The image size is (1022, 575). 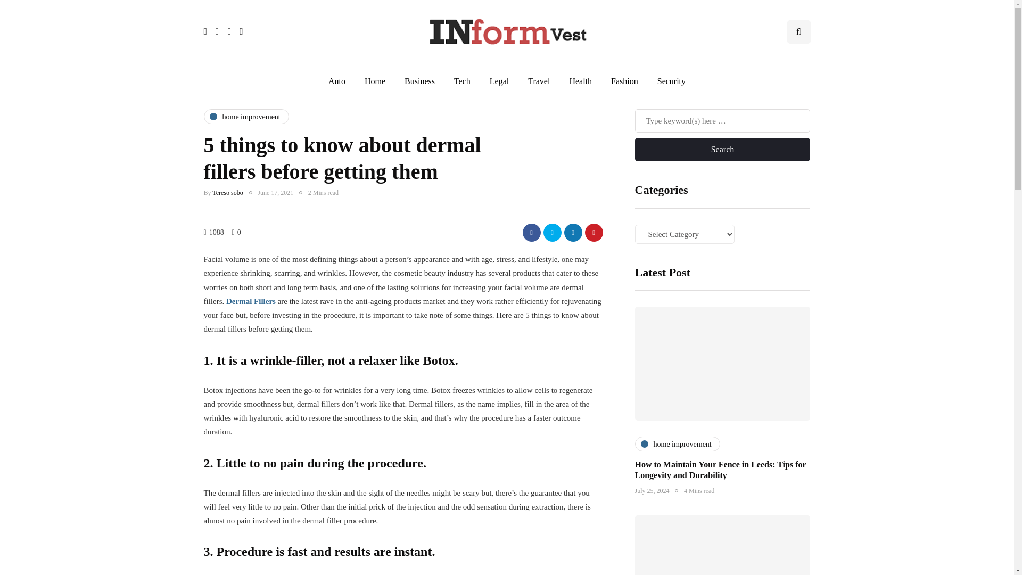 I want to click on Home, so click(x=375, y=81).